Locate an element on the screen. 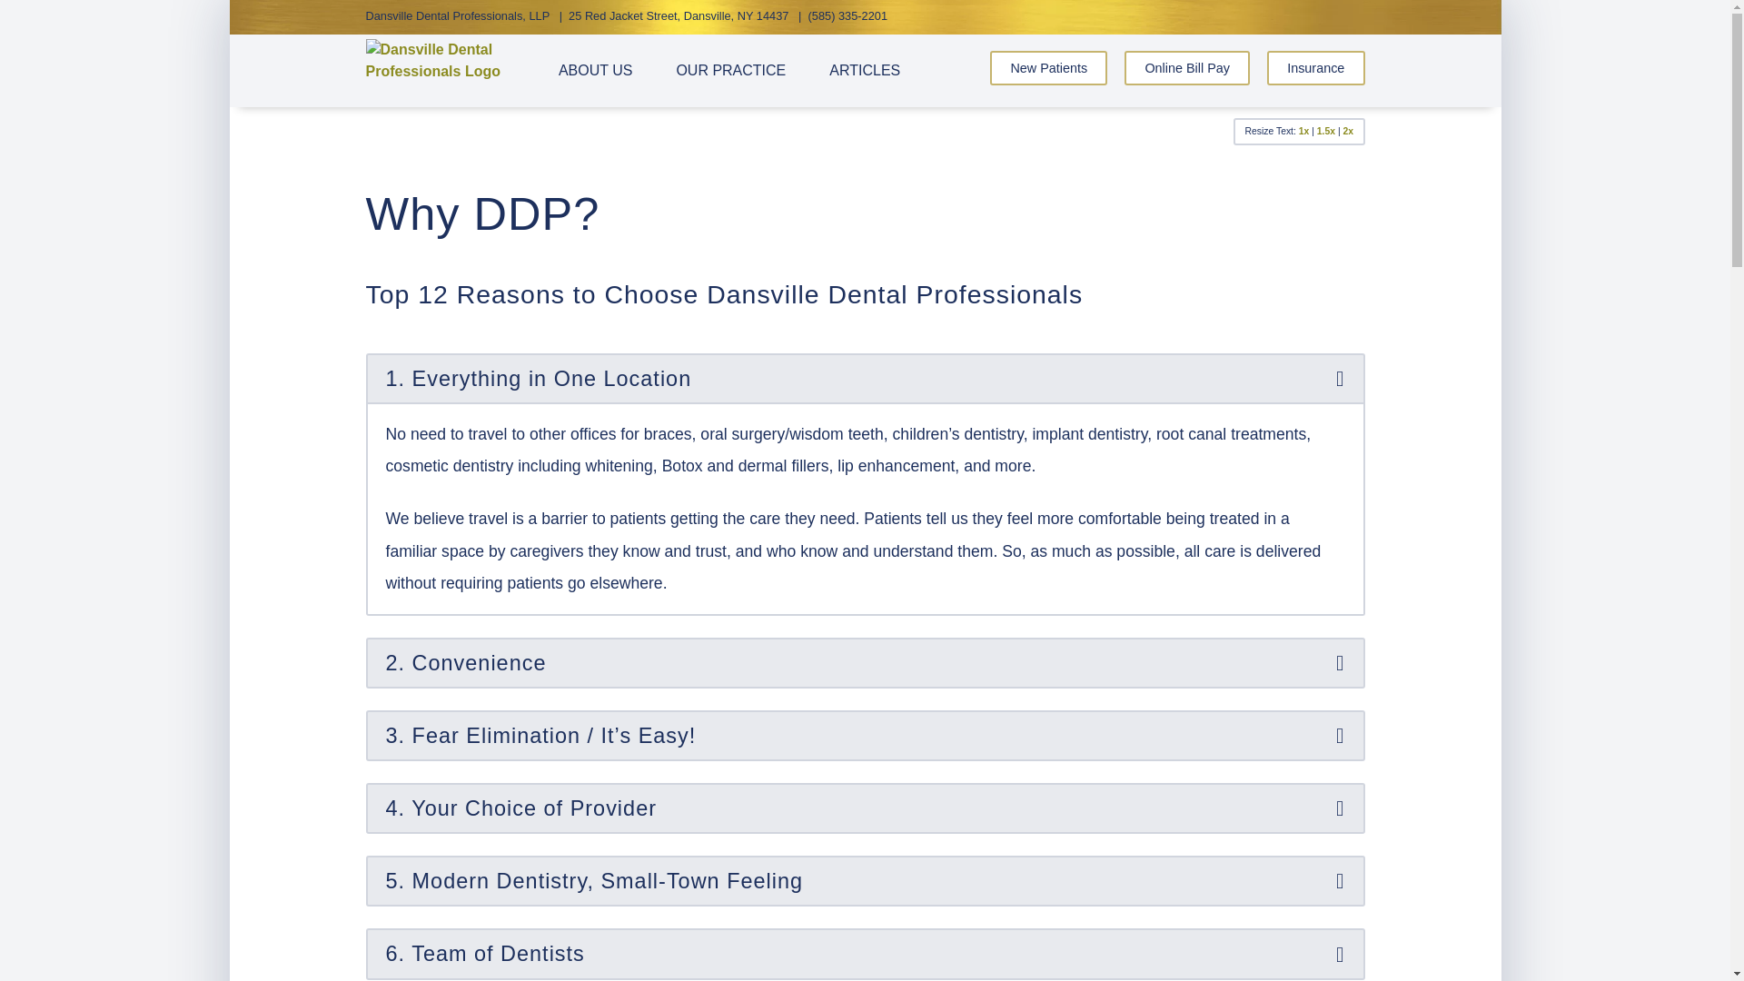 This screenshot has height=981, width=1744. OUR PRACTICE is located at coordinates (730, 71).